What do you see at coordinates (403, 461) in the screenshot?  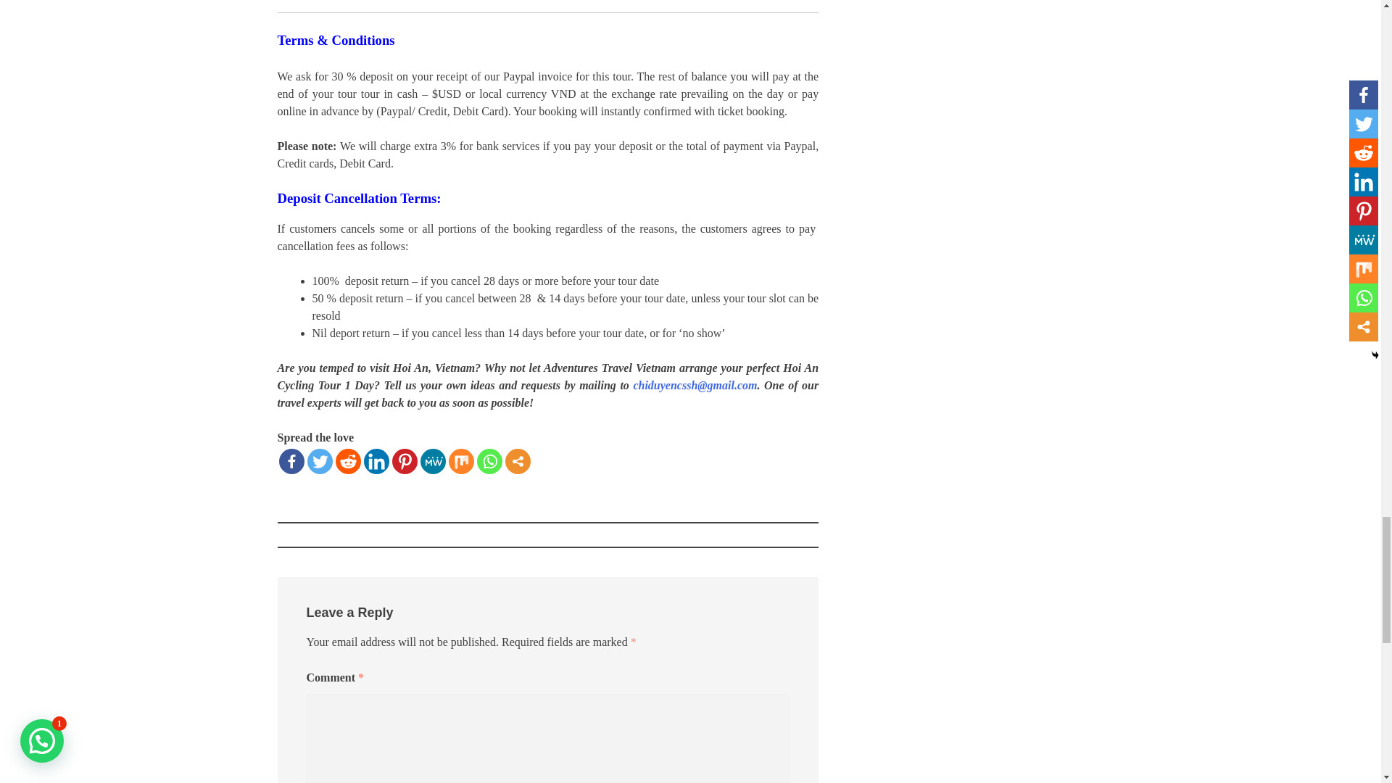 I see `Pinterest` at bounding box center [403, 461].